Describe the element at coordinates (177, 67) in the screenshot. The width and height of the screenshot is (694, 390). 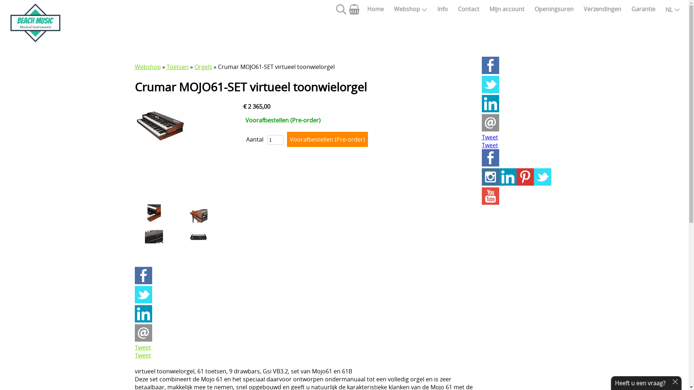
I see `Toetsen` at that location.